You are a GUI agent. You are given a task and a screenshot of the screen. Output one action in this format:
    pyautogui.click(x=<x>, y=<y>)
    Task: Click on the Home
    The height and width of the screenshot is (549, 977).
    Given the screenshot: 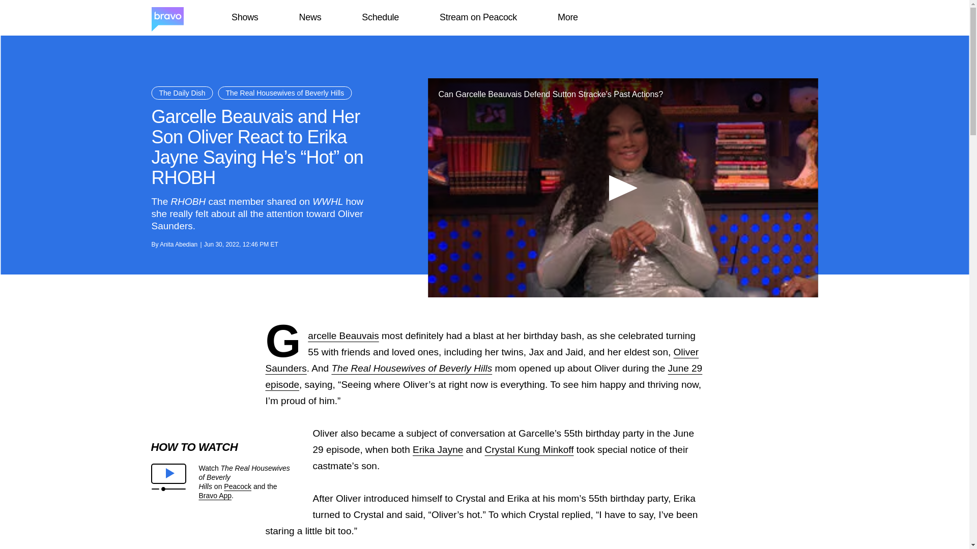 What is the action you would take?
    pyautogui.click(x=167, y=18)
    